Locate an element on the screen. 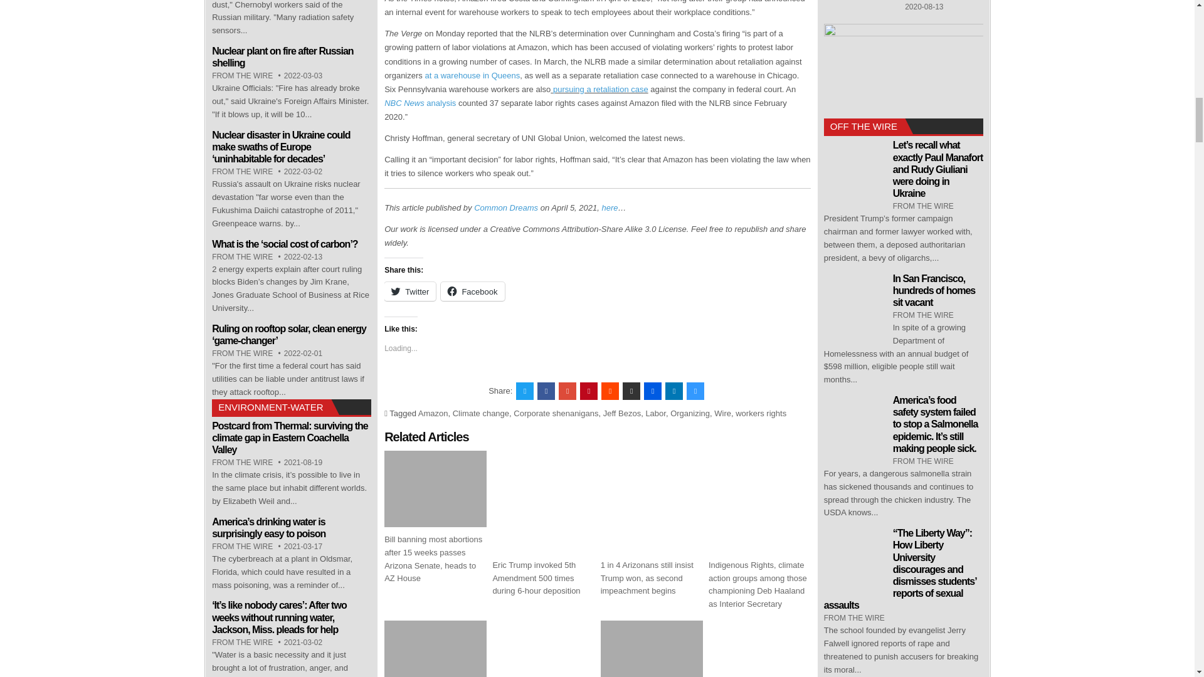 The image size is (1204, 677). Facebook is located at coordinates (472, 291).